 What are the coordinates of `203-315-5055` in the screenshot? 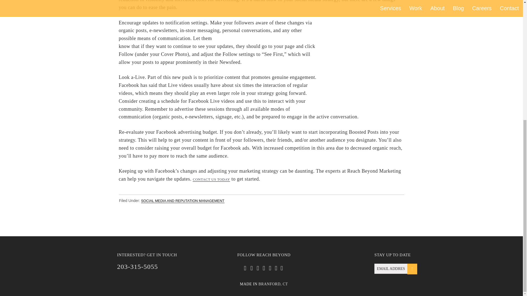 It's located at (137, 267).